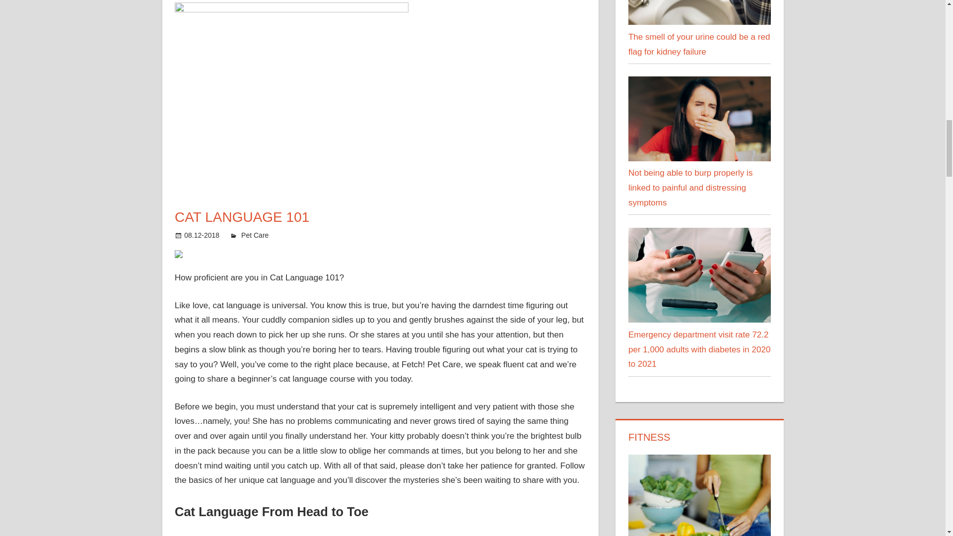 This screenshot has width=953, height=536. What do you see at coordinates (202, 235) in the screenshot?
I see `08.12-2018` at bounding box center [202, 235].